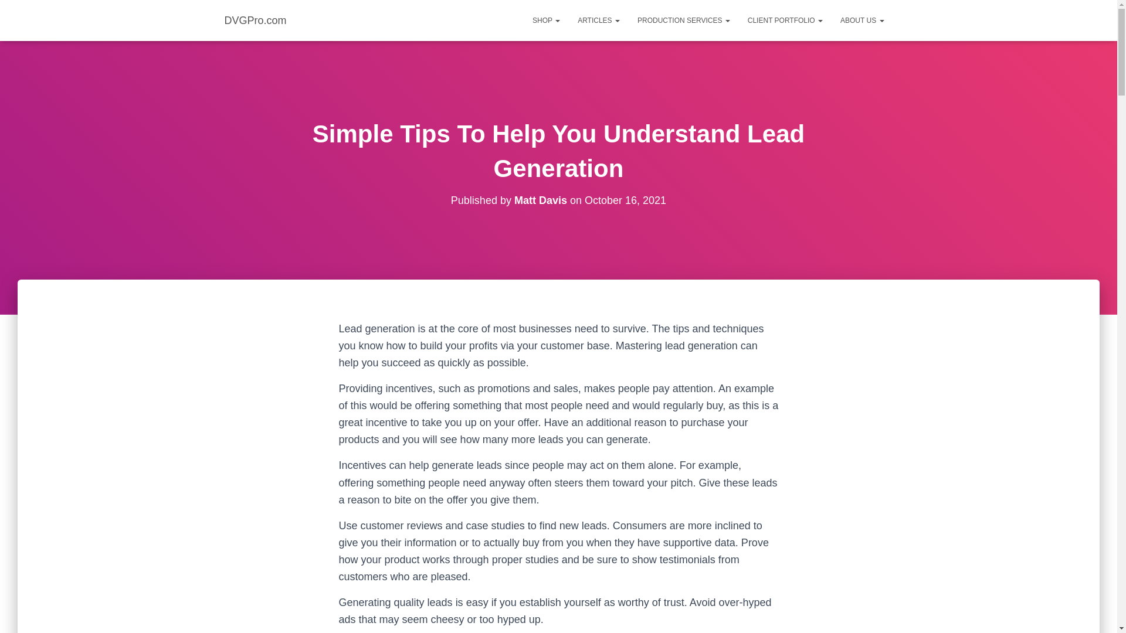 Image resolution: width=1126 pixels, height=633 pixels. Describe the element at coordinates (256, 20) in the screenshot. I see `DVGPro.com` at that location.